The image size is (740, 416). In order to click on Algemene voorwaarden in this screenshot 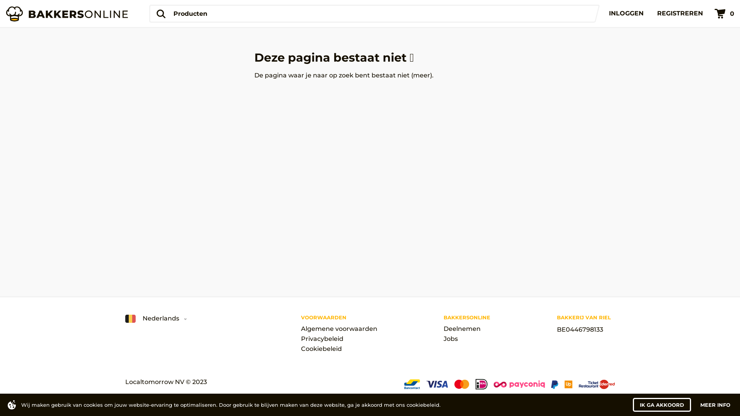, I will do `click(339, 329)`.